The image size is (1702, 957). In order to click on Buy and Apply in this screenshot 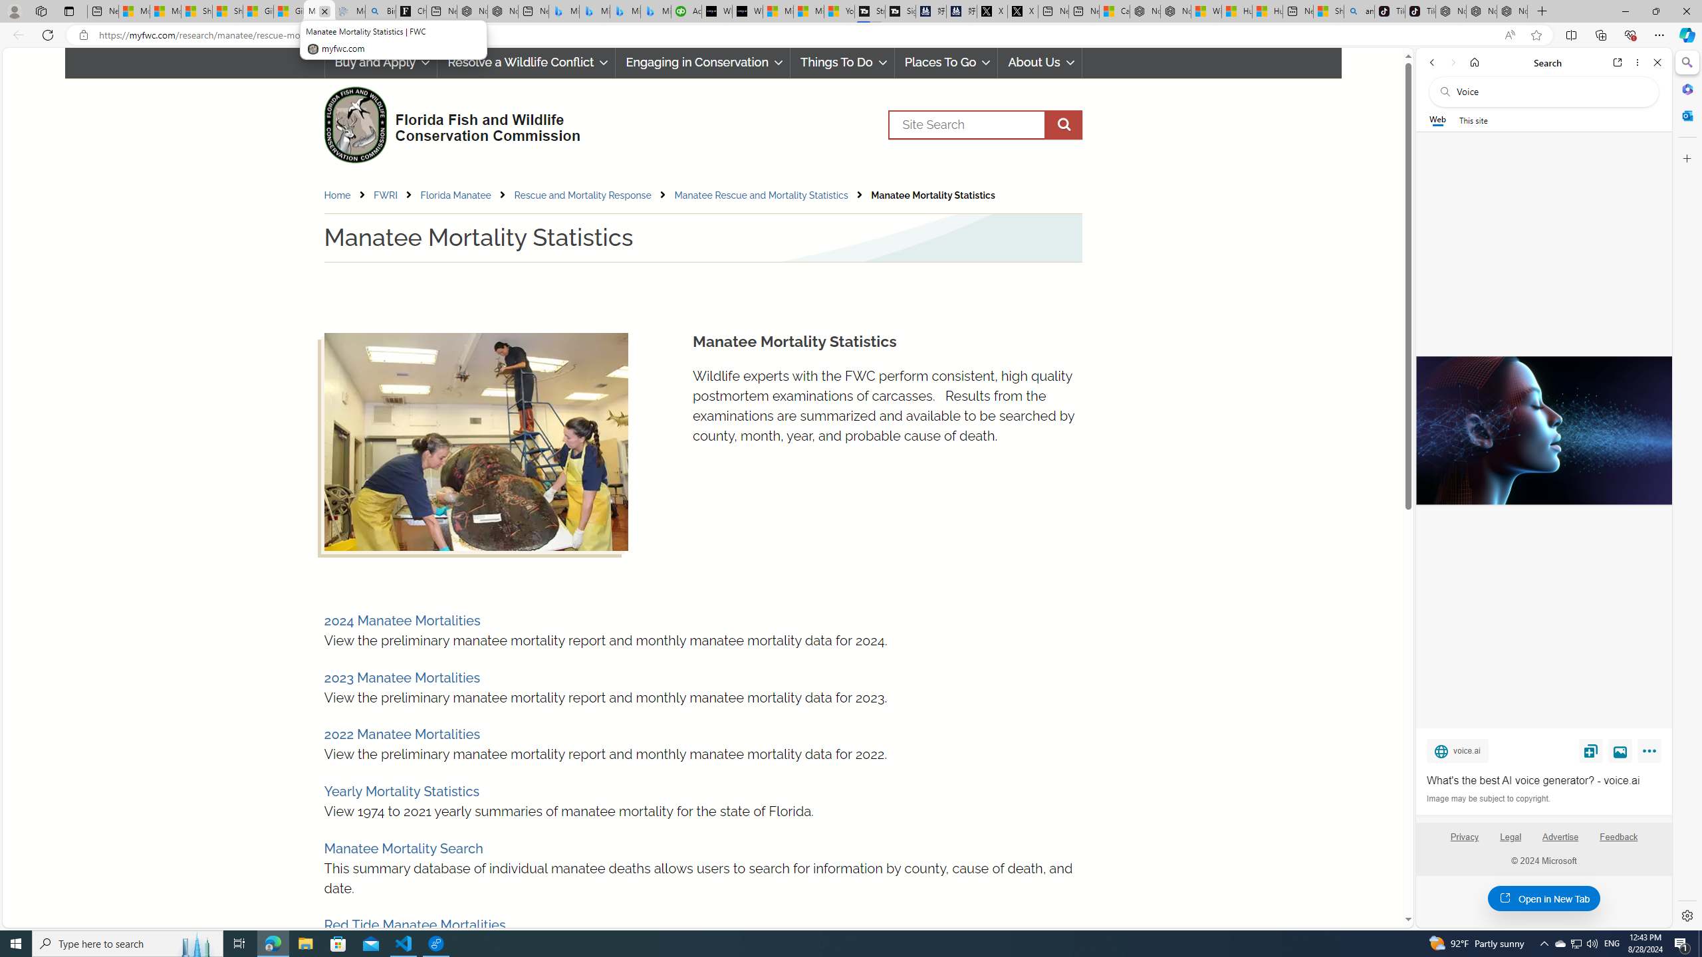, I will do `click(380, 62)`.